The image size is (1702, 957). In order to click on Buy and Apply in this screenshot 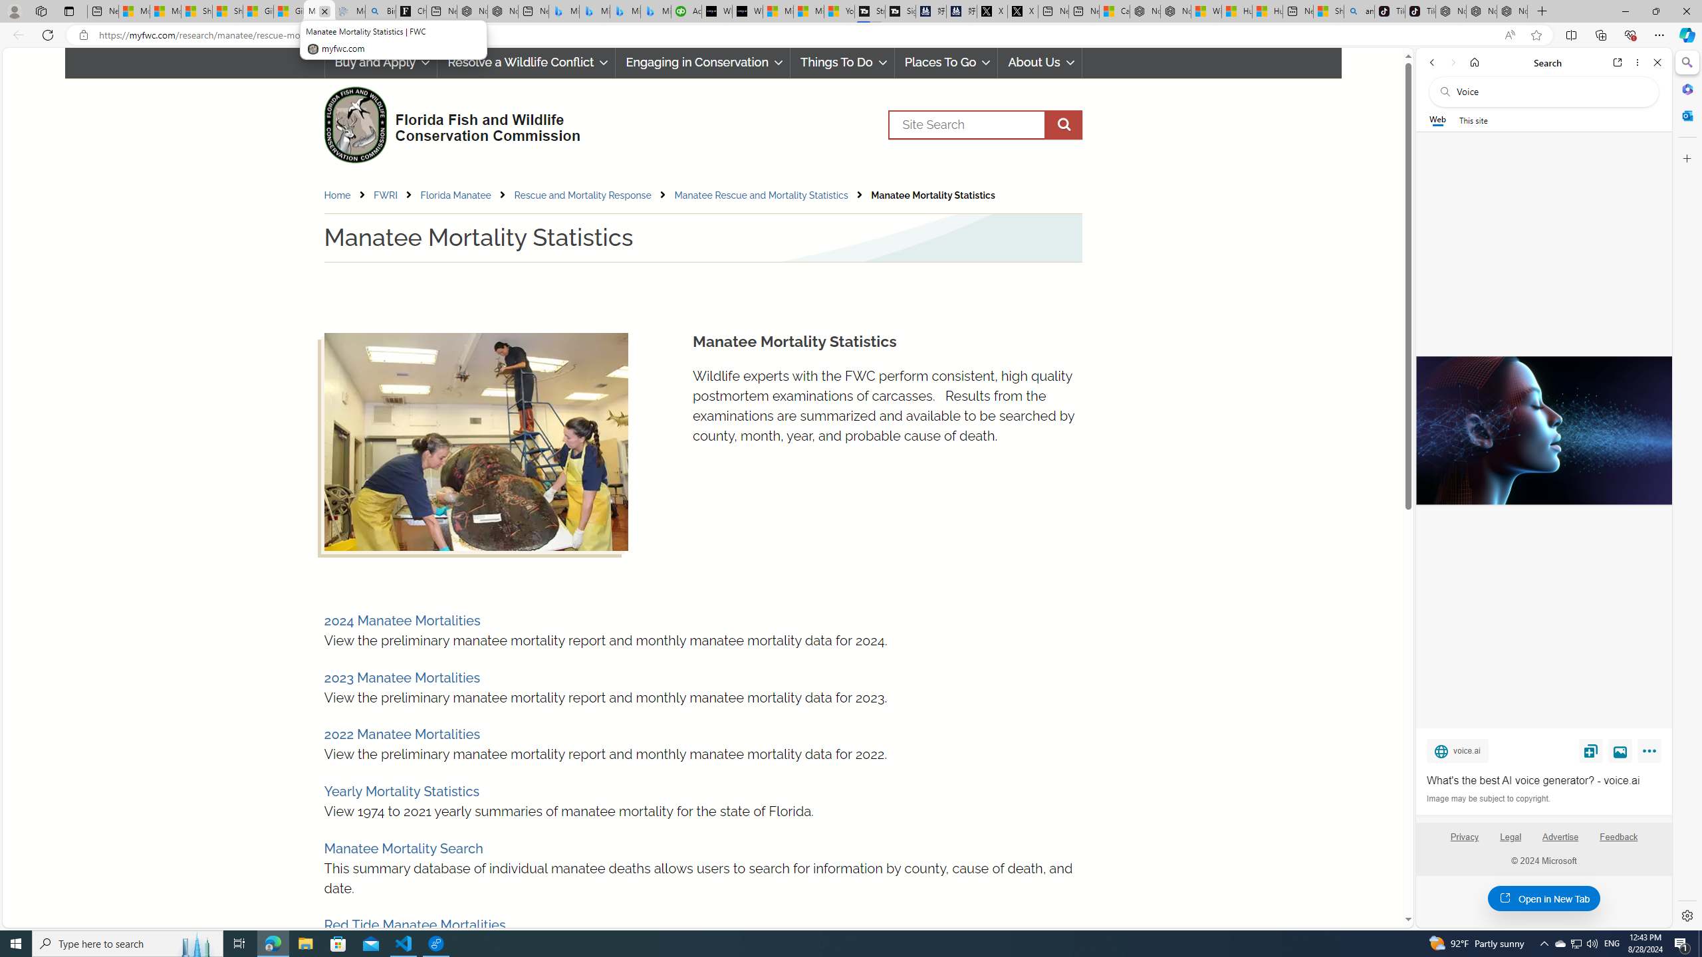, I will do `click(380, 62)`.